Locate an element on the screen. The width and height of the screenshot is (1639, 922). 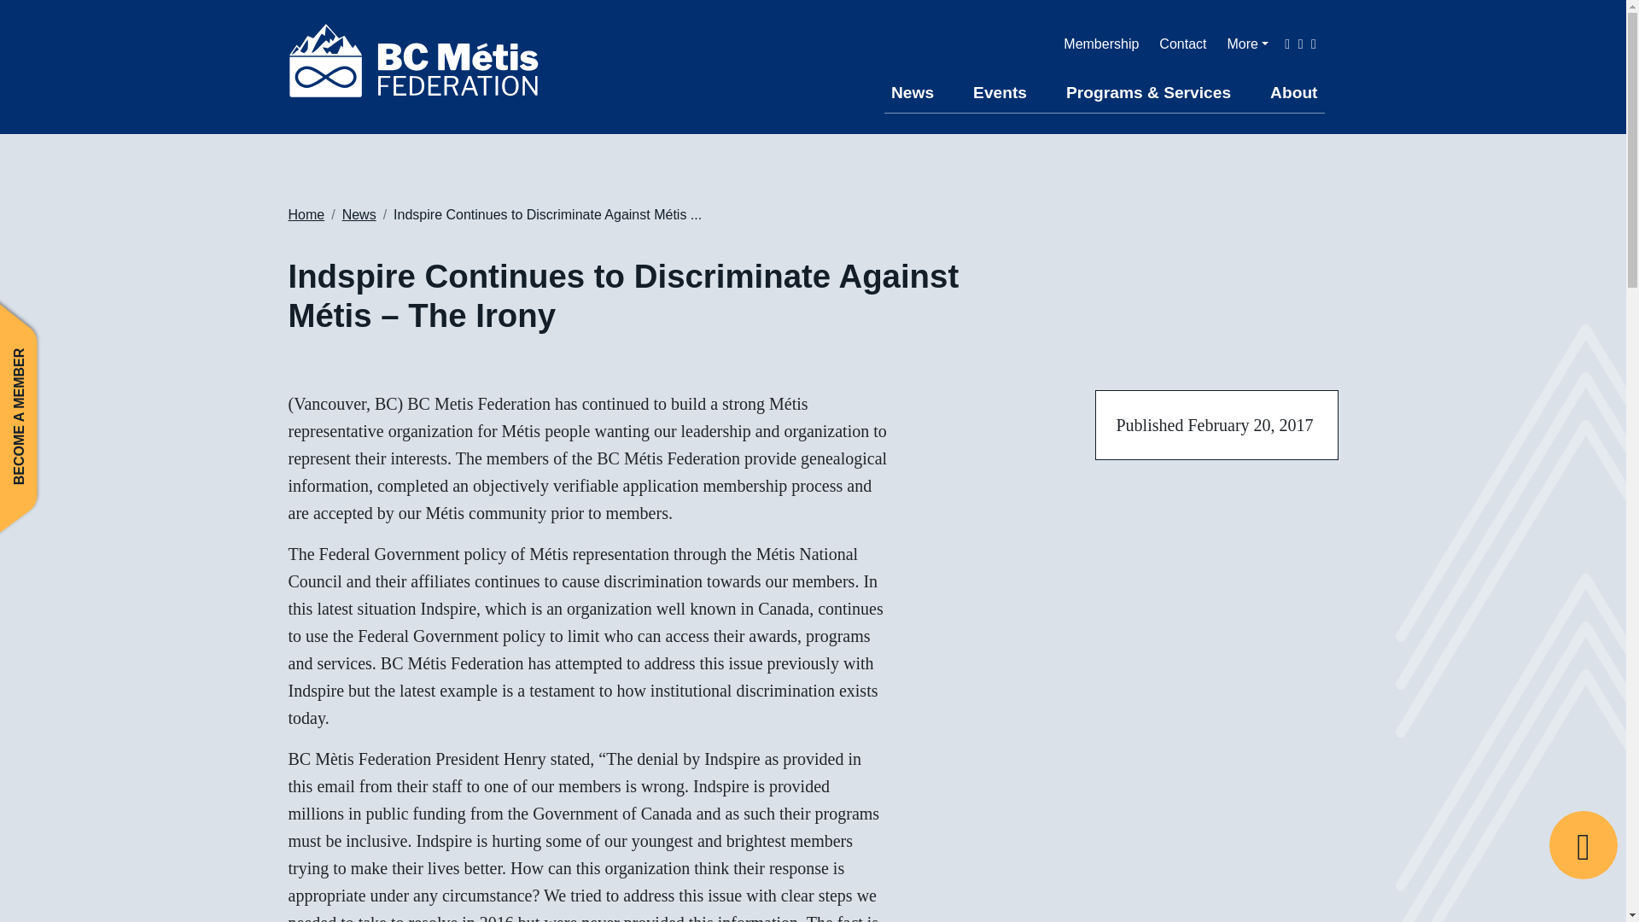
Membership is located at coordinates (1101, 44).